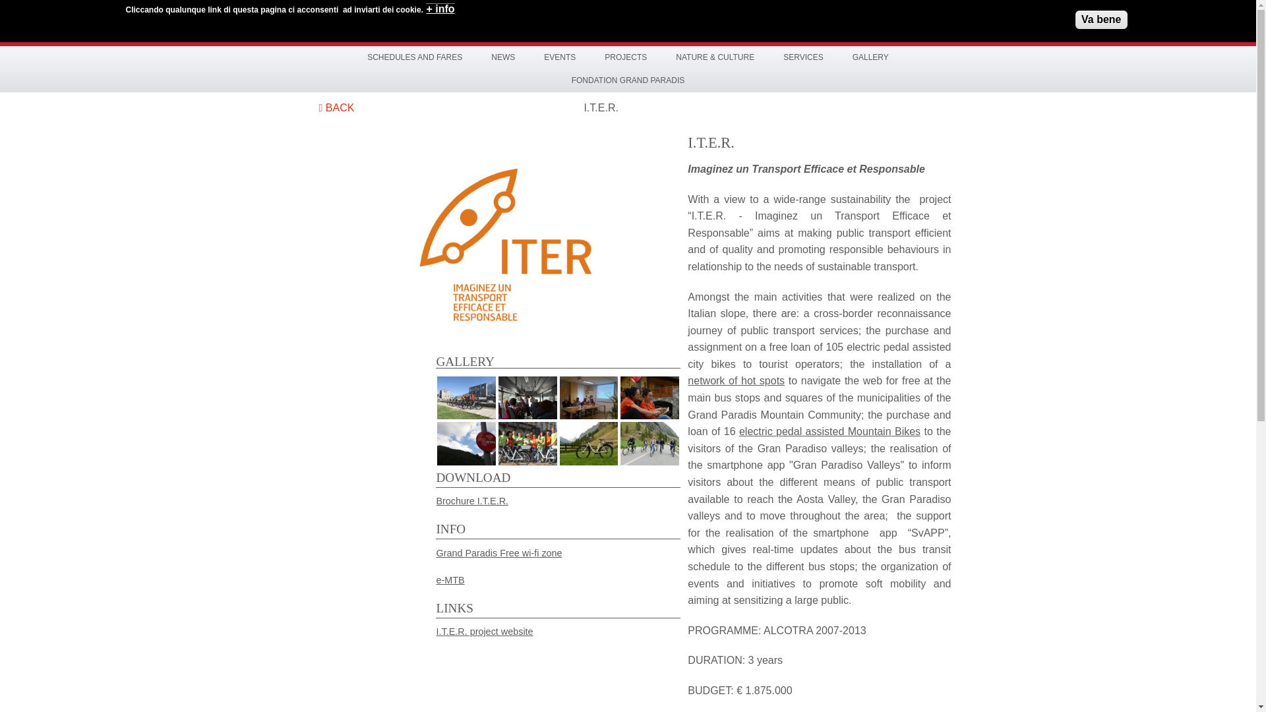 The image size is (1266, 712). I want to click on Search, so click(54, 11).